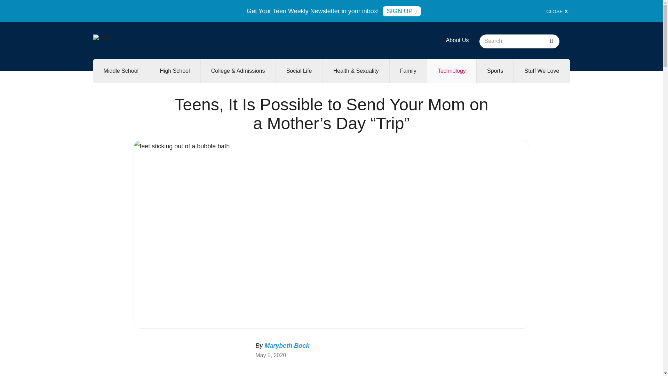 The height and width of the screenshot is (376, 668). What do you see at coordinates (551, 41) in the screenshot?
I see `Search` at bounding box center [551, 41].